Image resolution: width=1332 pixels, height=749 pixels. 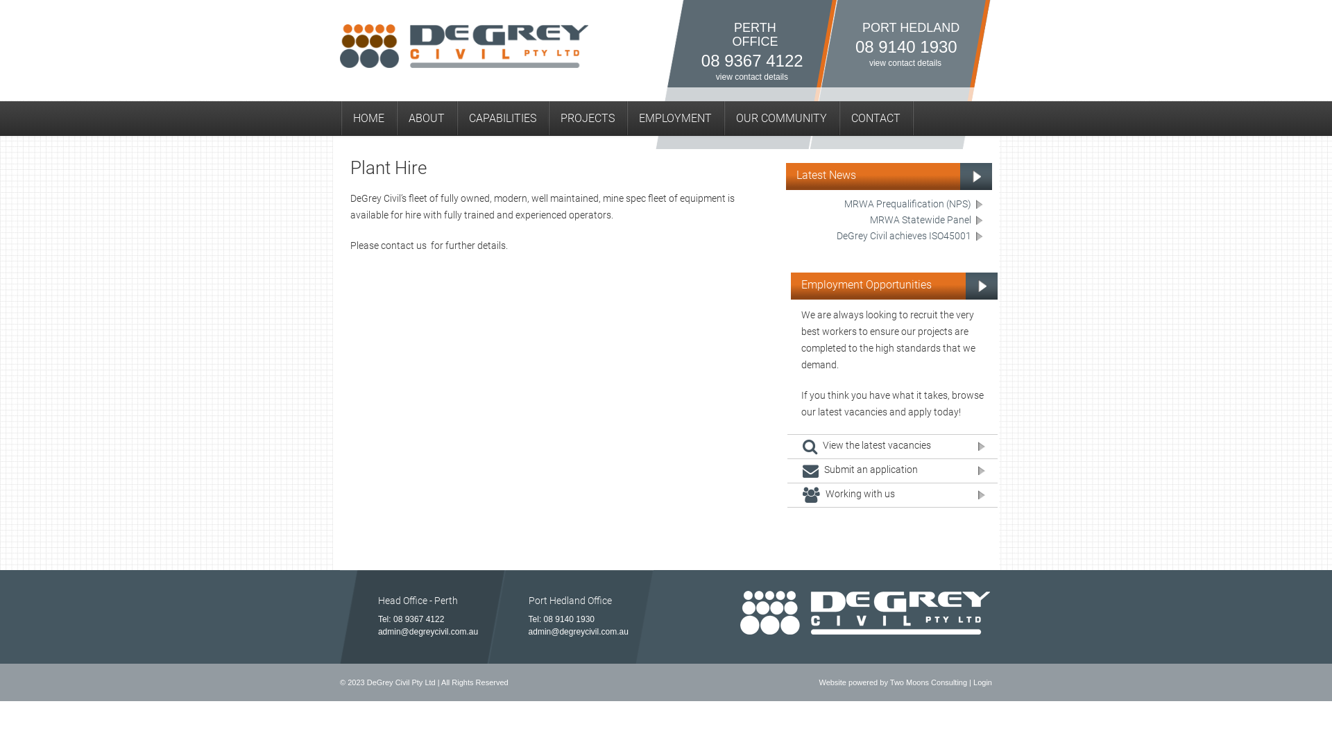 I want to click on CAPABILITIES, so click(x=502, y=119).